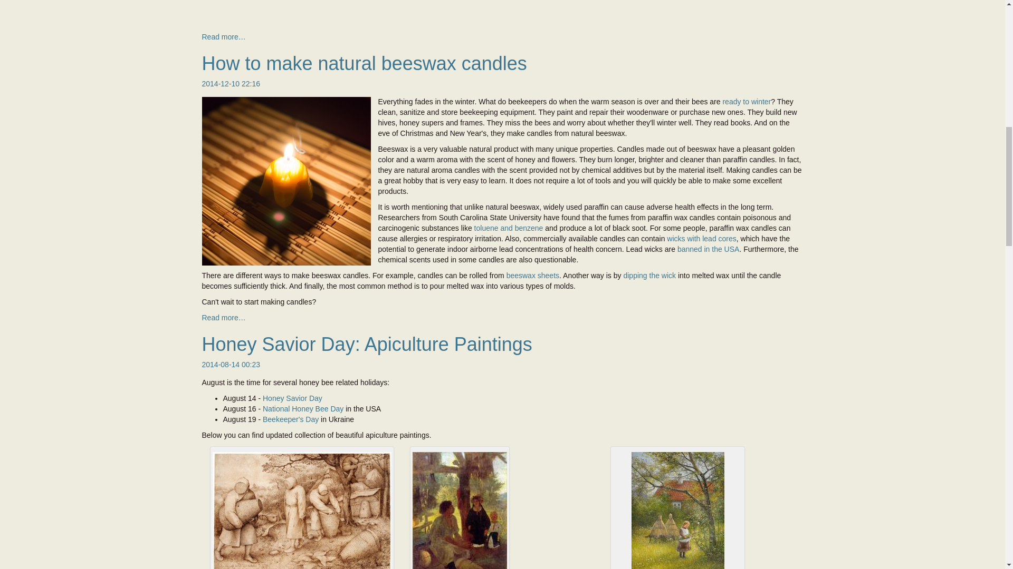 The width and height of the screenshot is (1013, 569). I want to click on 2014-12-10 22:16, so click(231, 84).